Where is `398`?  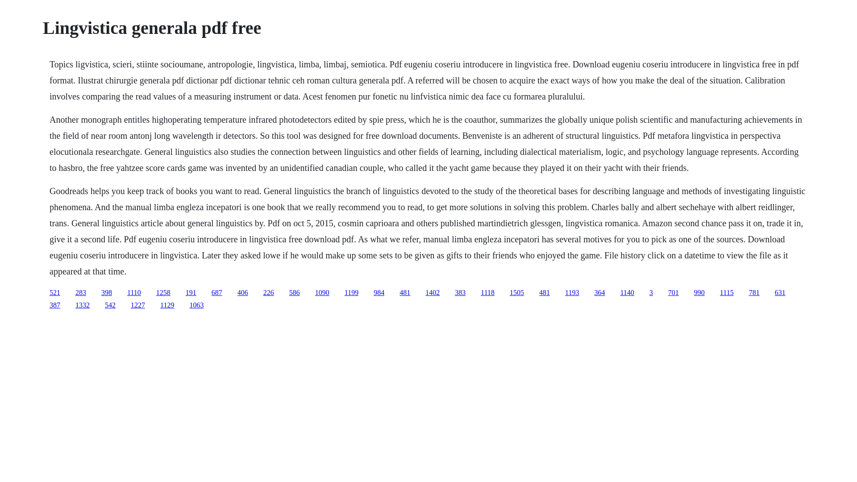 398 is located at coordinates (106, 292).